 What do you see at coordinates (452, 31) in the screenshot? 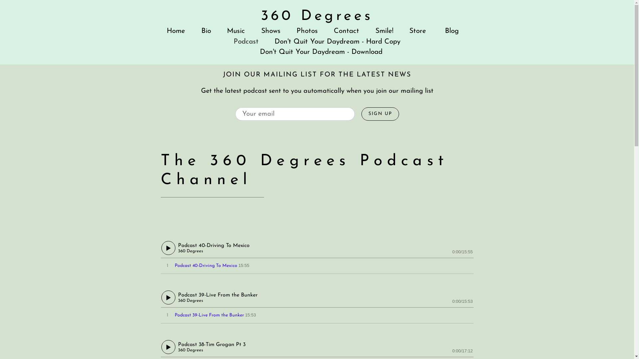
I see `Blog` at bounding box center [452, 31].